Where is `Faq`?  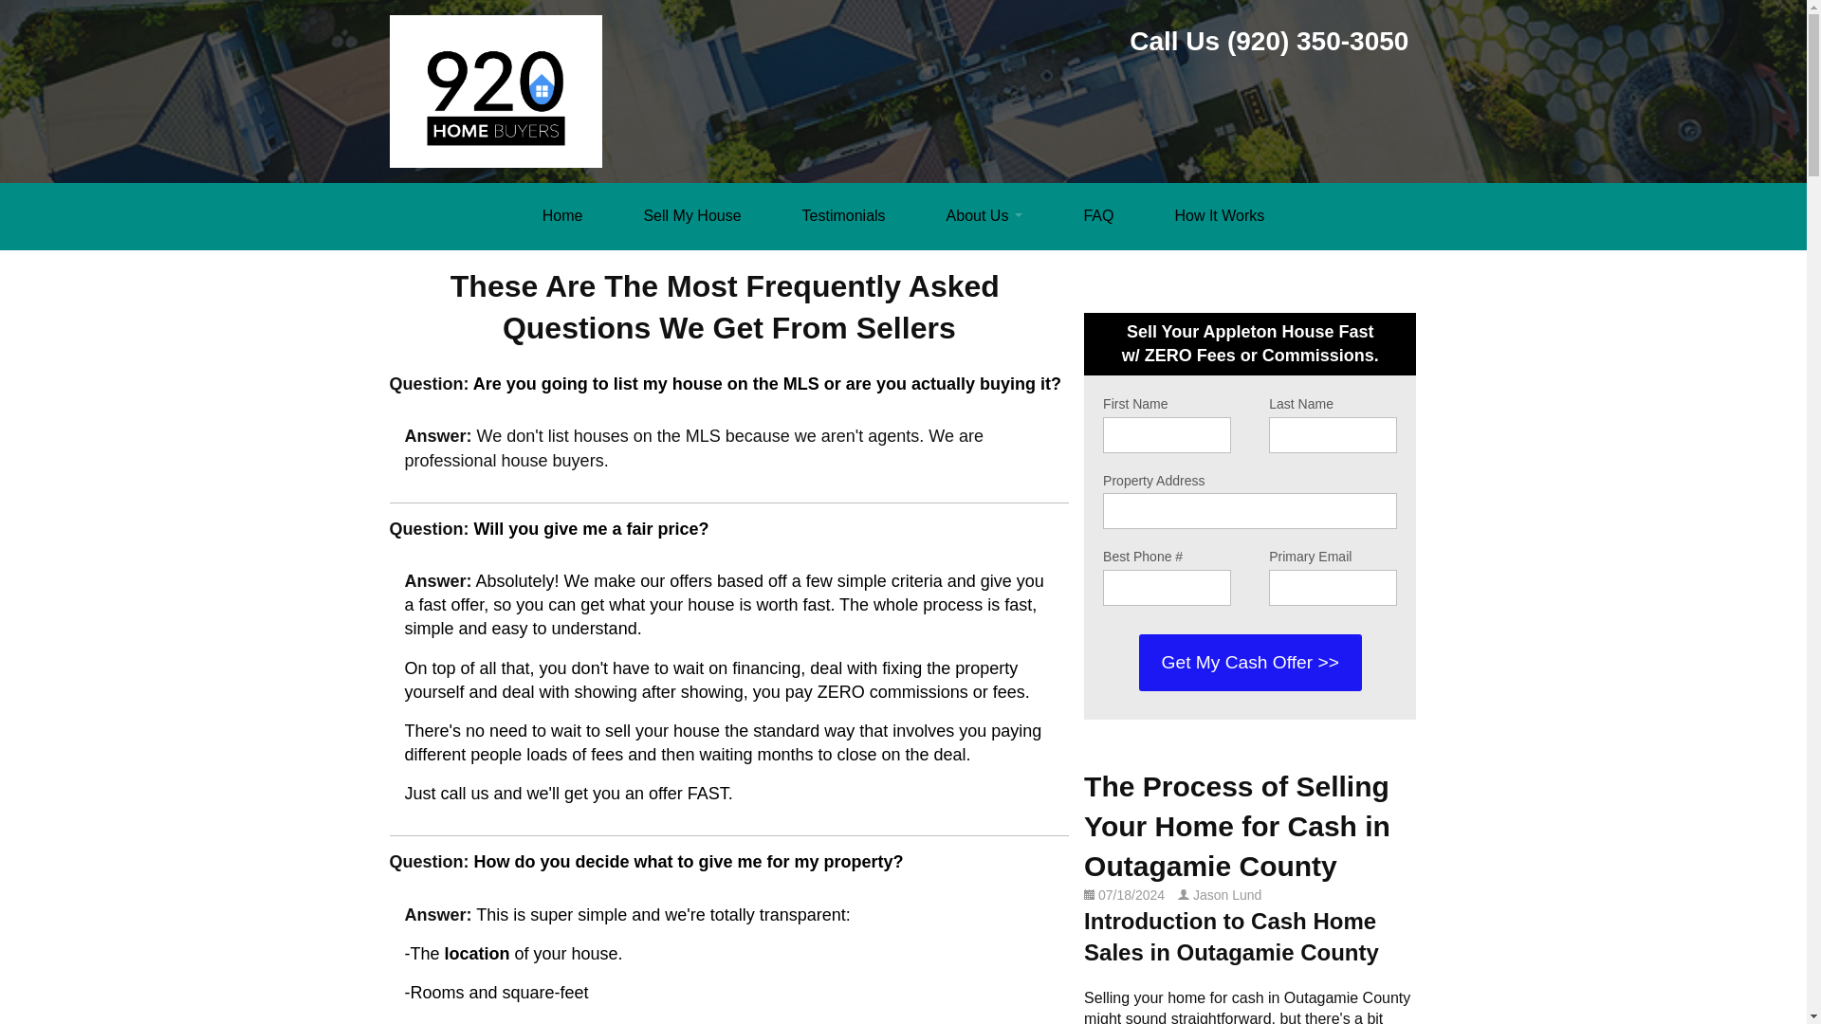 Faq is located at coordinates (984, 215).